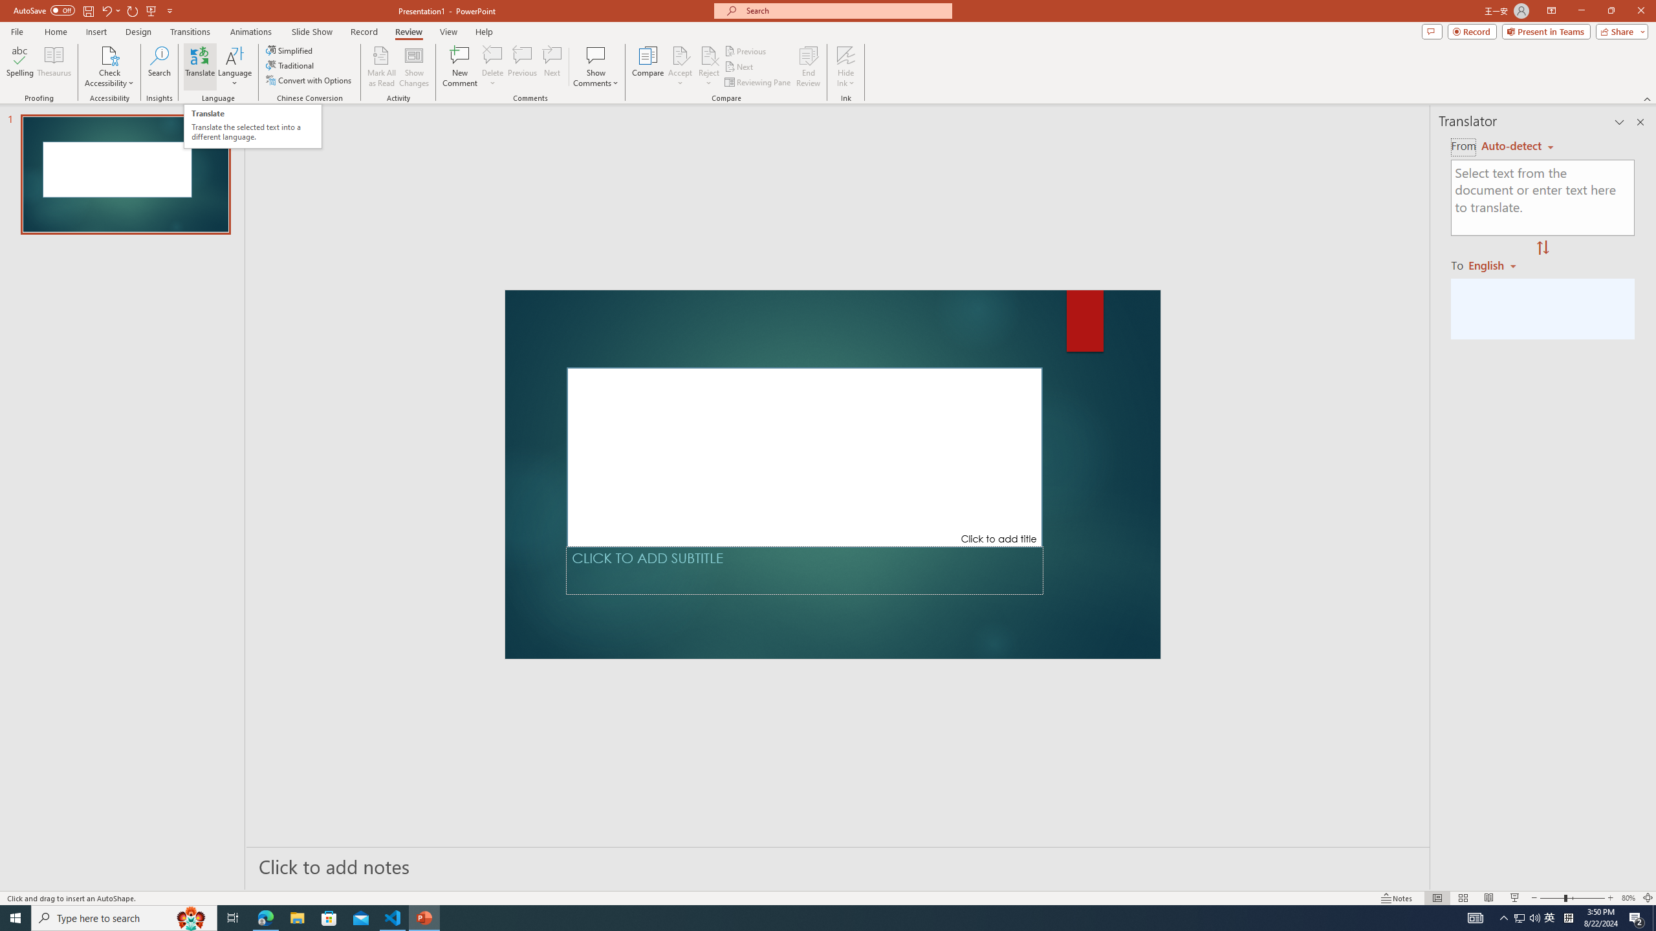  What do you see at coordinates (709, 55) in the screenshot?
I see `Reject Change` at bounding box center [709, 55].